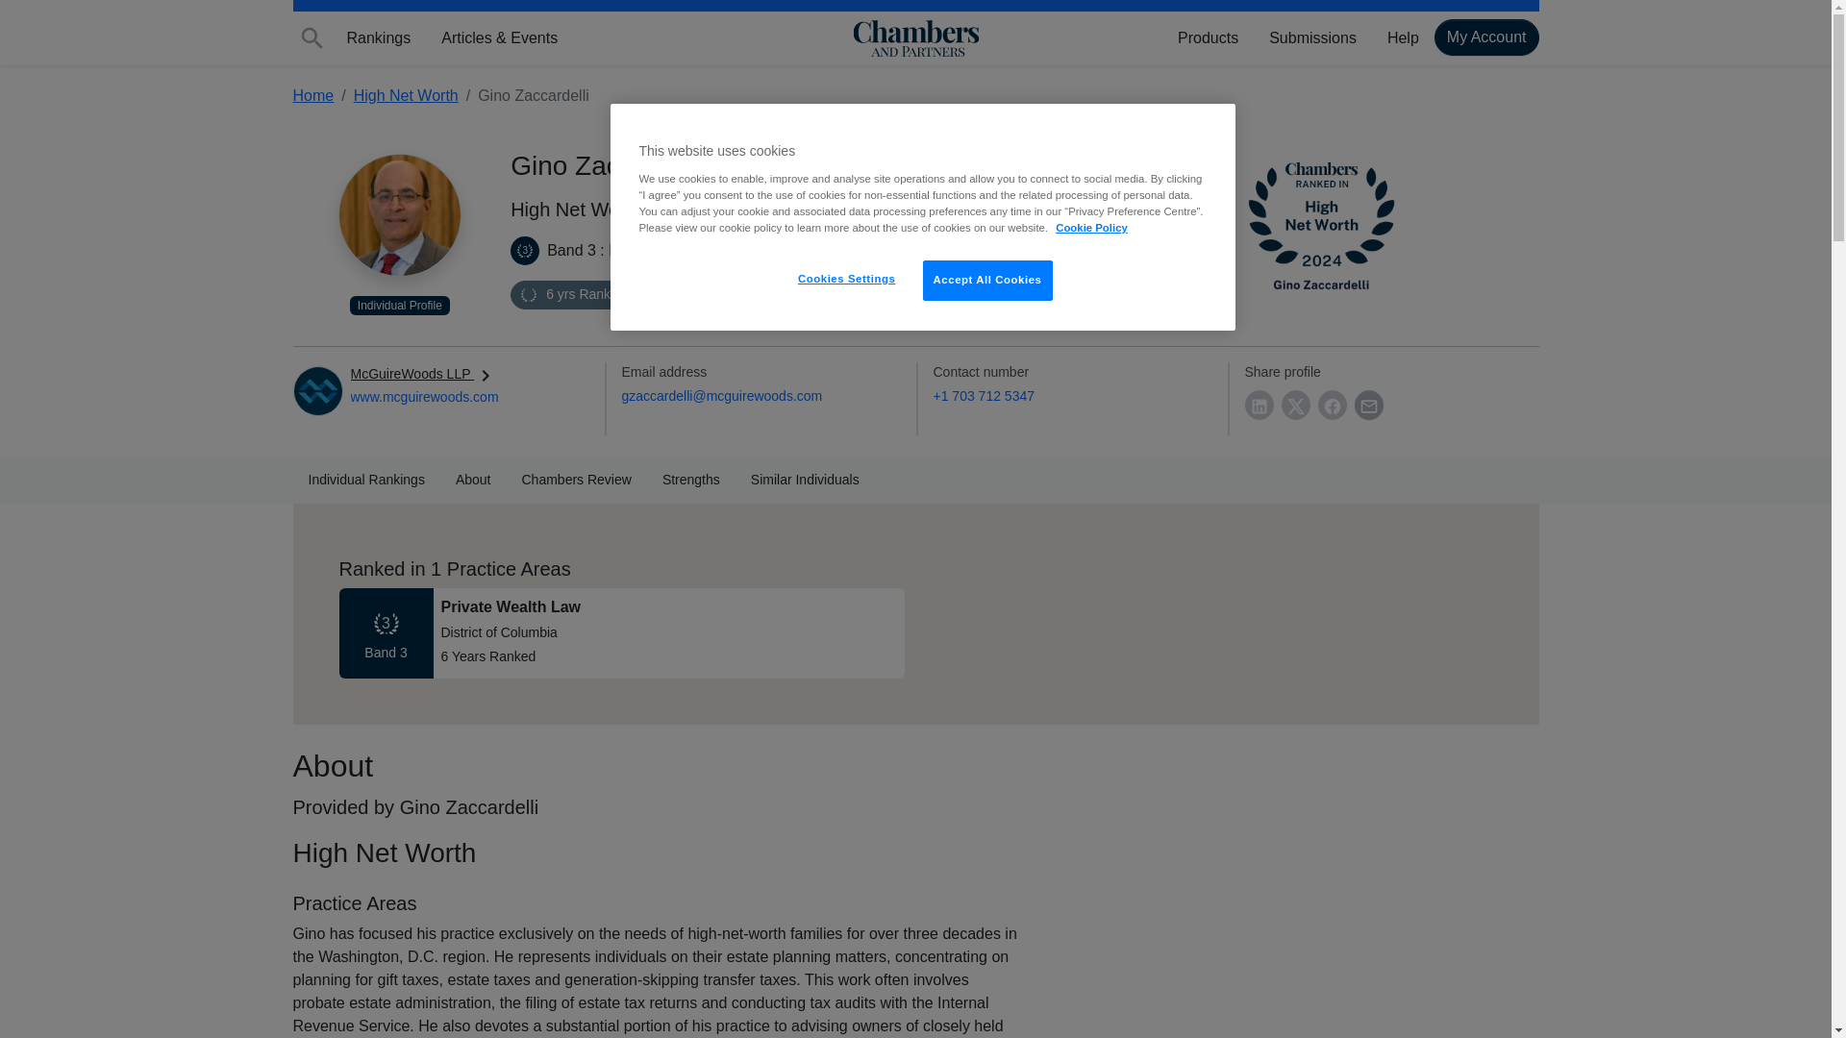 The width and height of the screenshot is (1846, 1038). Describe the element at coordinates (365, 481) in the screenshot. I see `Go to Individual Rankings section` at that location.